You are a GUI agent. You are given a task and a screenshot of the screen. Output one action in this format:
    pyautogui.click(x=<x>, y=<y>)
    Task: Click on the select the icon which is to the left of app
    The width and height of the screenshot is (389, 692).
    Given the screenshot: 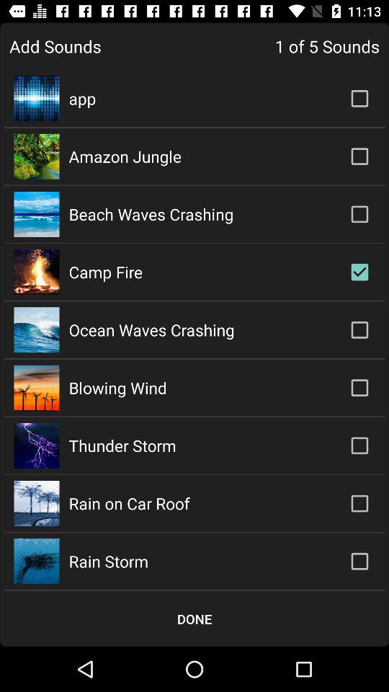 What is the action you would take?
    pyautogui.click(x=37, y=98)
    